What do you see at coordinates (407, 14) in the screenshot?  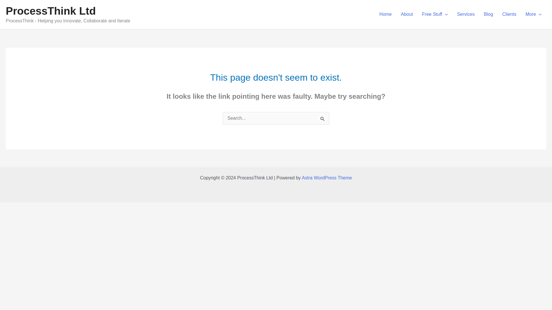 I see `About` at bounding box center [407, 14].